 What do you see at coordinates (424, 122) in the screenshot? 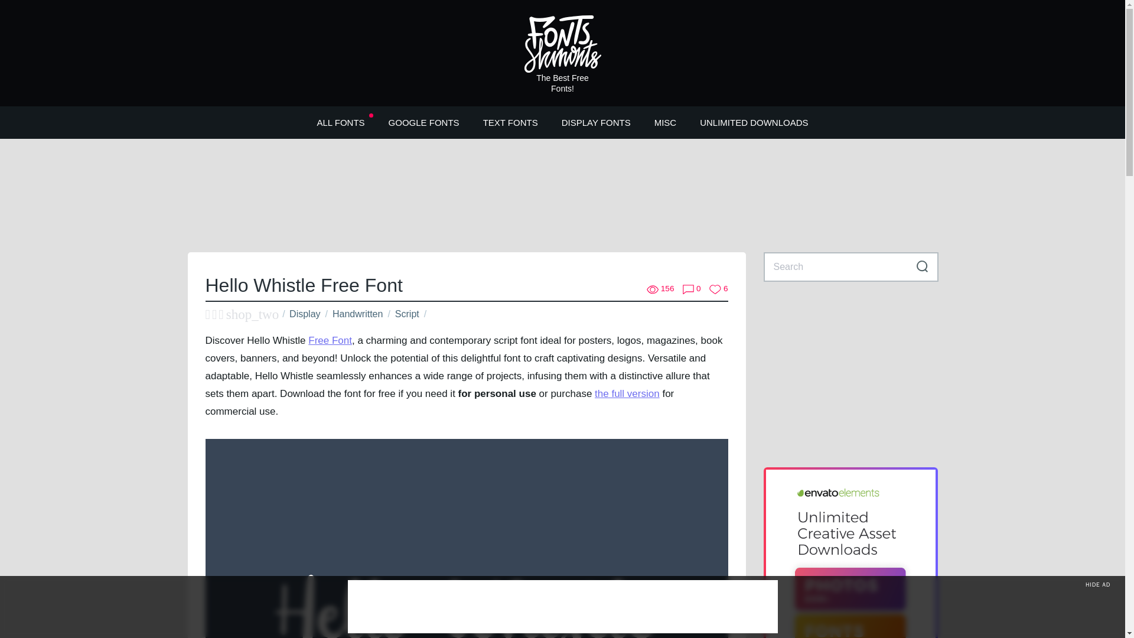
I see `GOOGLE FONTS` at bounding box center [424, 122].